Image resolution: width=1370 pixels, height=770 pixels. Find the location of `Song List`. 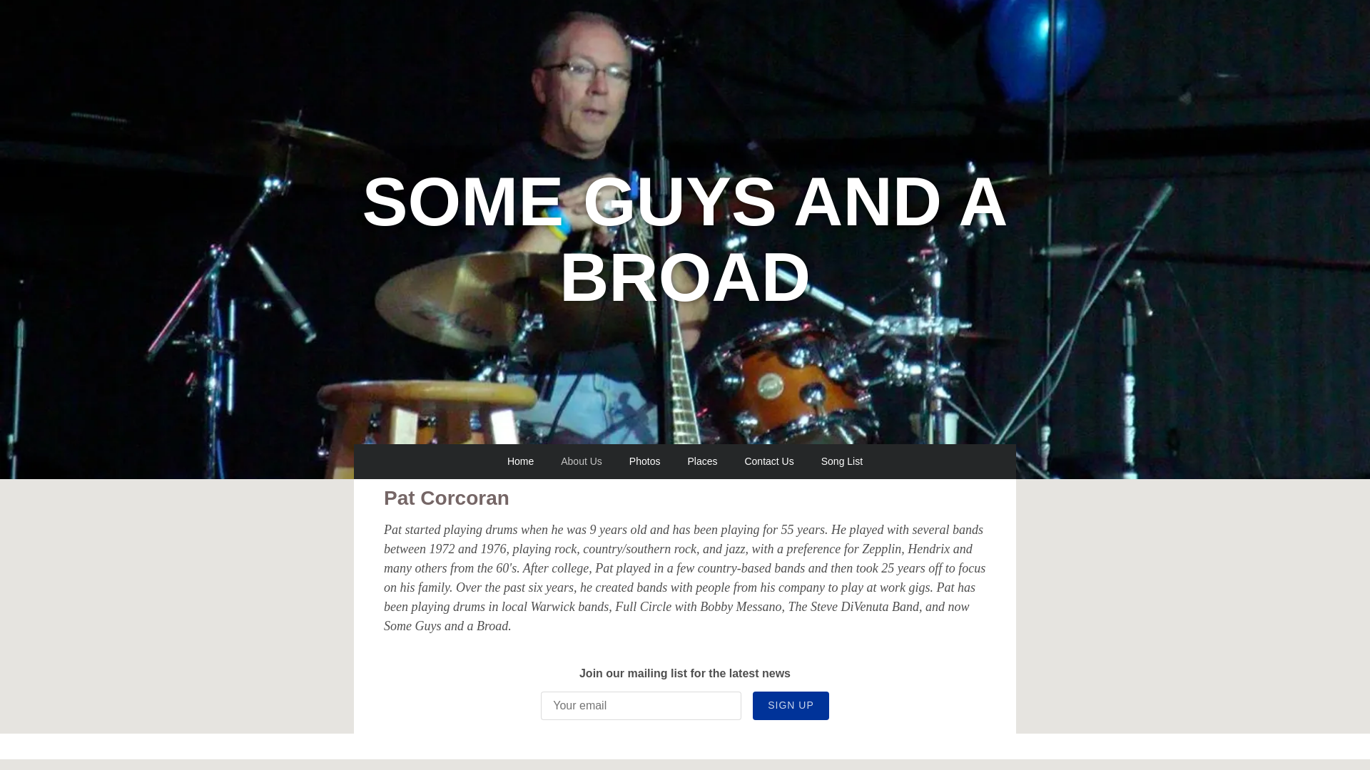

Song List is located at coordinates (842, 461).